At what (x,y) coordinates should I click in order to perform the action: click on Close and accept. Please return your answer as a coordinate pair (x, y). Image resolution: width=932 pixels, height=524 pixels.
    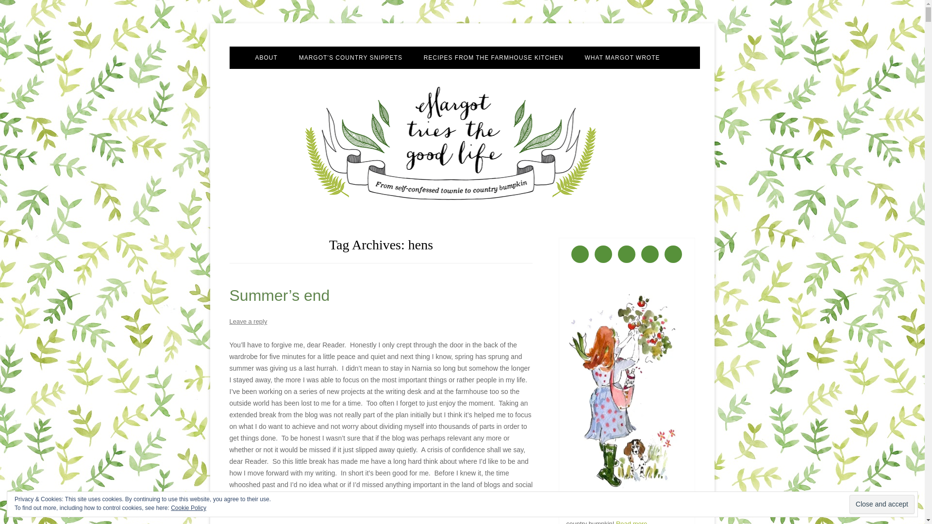
    Looking at the image, I should click on (882, 504).